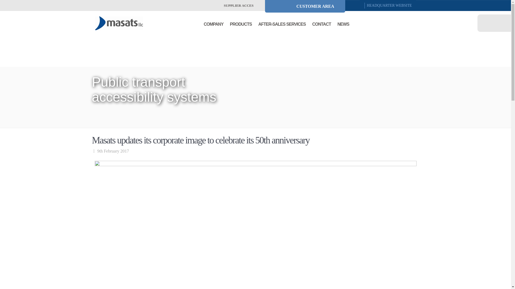 This screenshot has height=289, width=515. Describe the element at coordinates (305, 6) in the screenshot. I see `CUSTOMER AREA` at that location.